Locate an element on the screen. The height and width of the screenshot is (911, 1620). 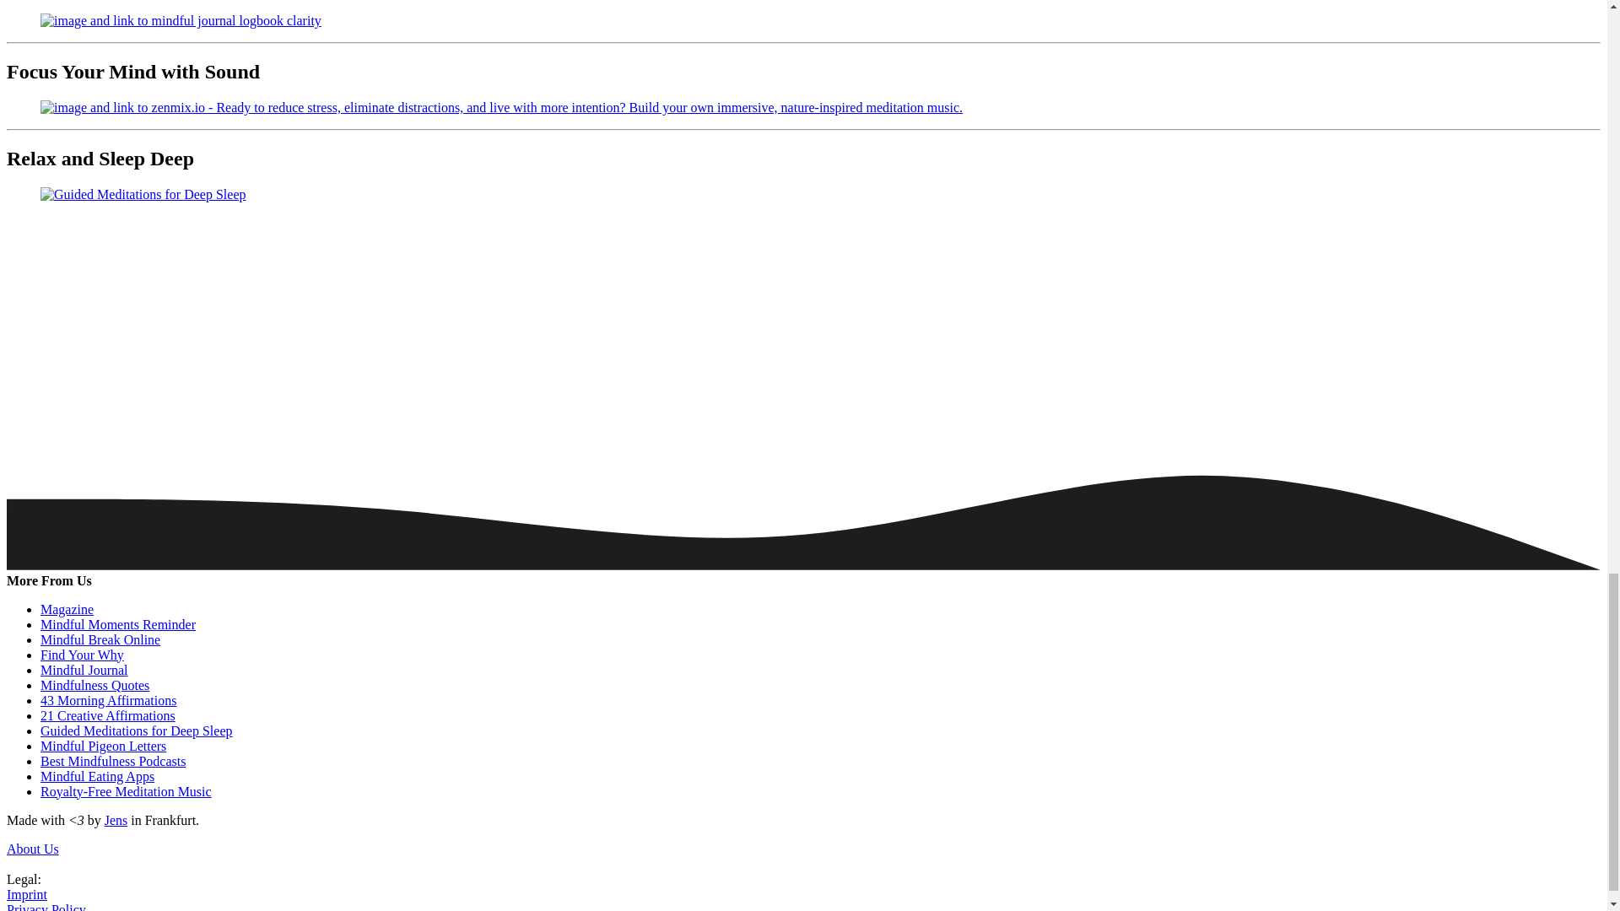
21 Creative Affirmations is located at coordinates (108, 715).